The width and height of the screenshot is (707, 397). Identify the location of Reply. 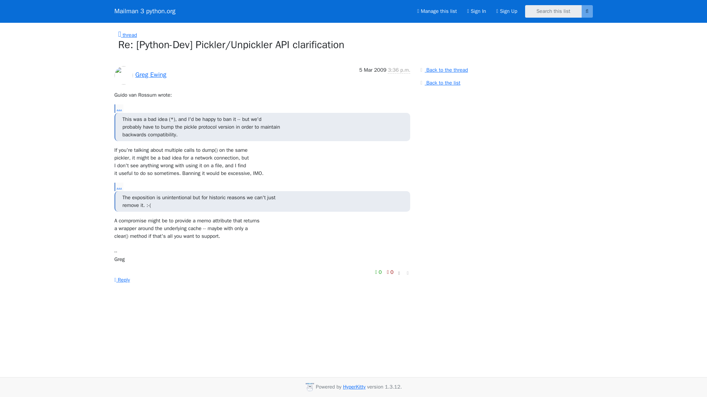
(122, 280).